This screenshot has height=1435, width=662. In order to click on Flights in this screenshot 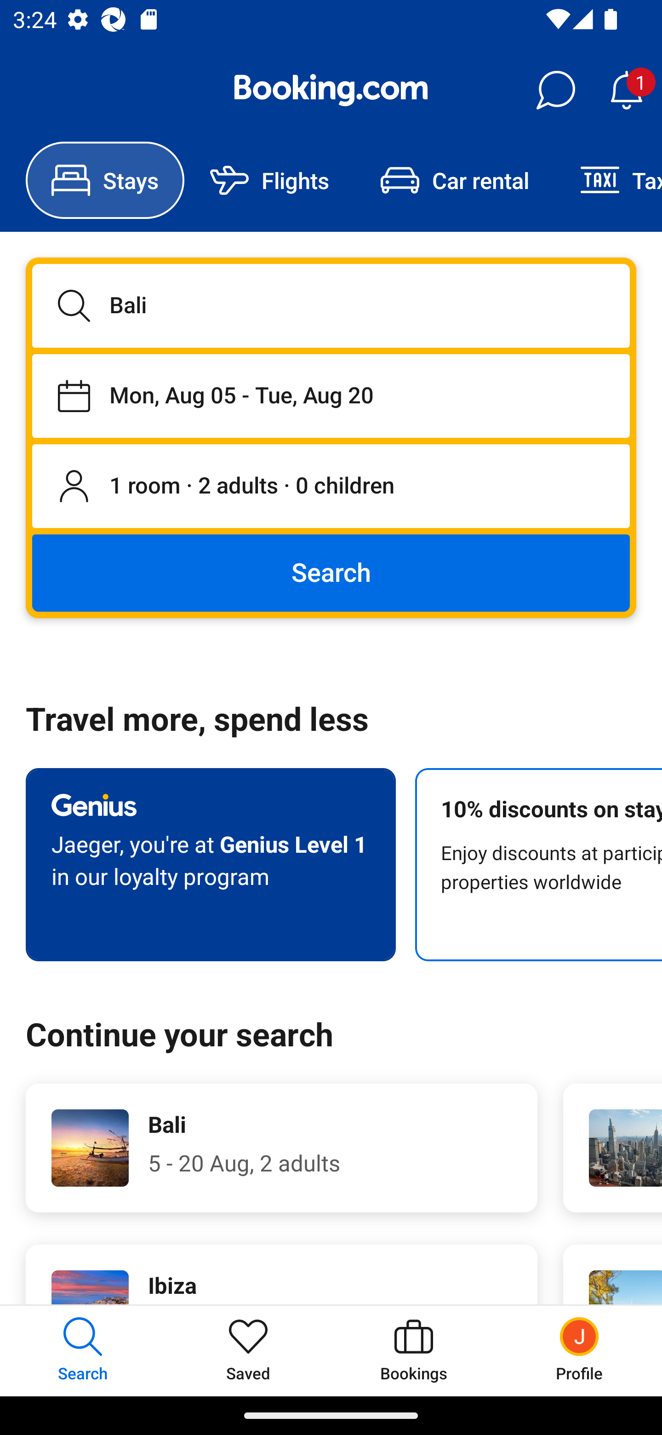, I will do `click(269, 180)`.